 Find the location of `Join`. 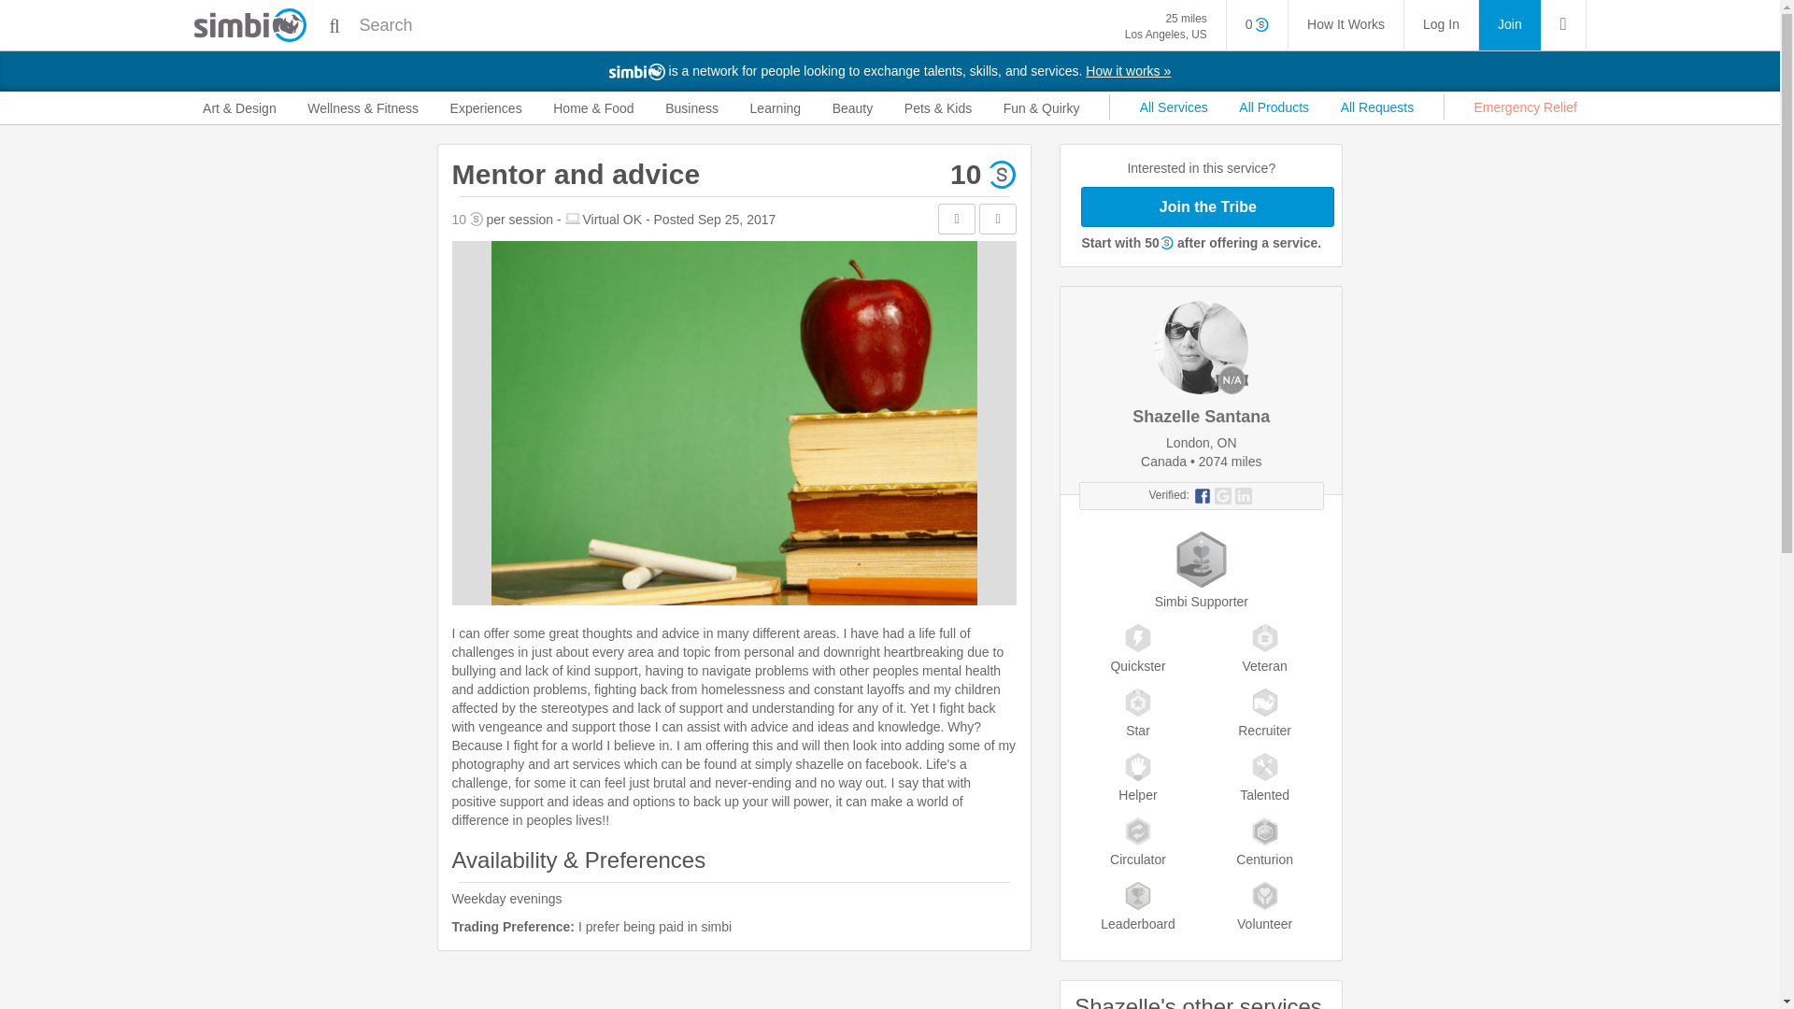

Join is located at coordinates (1510, 25).